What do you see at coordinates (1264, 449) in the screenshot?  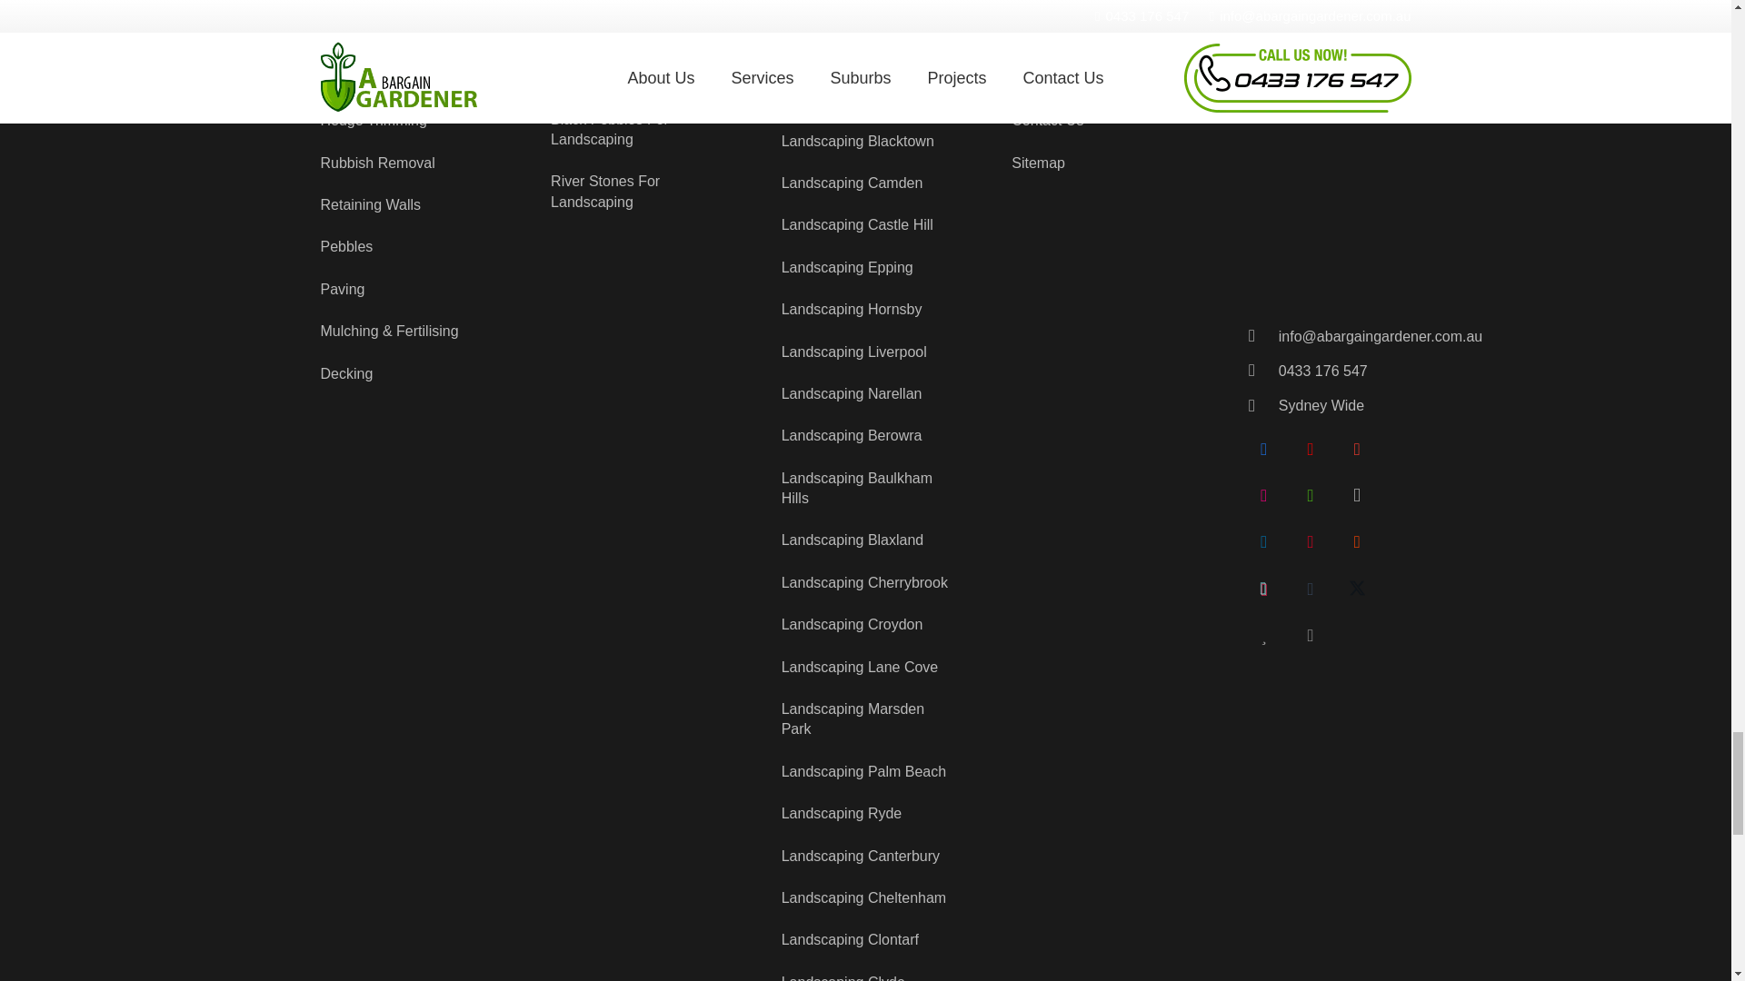 I see `Facebook` at bounding box center [1264, 449].